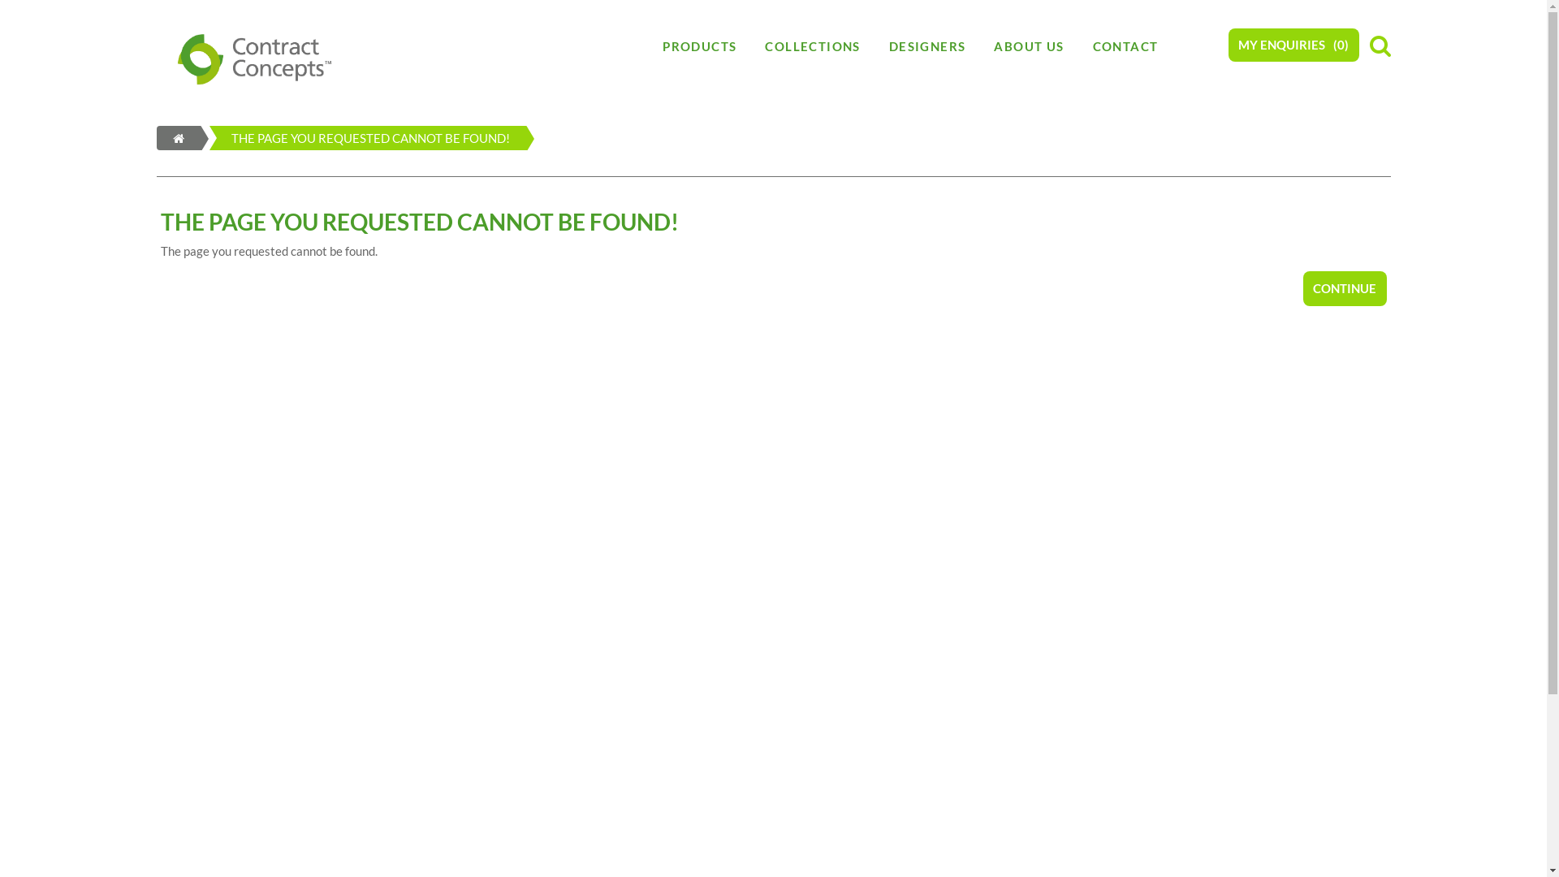 The height and width of the screenshot is (877, 1559). What do you see at coordinates (1125, 46) in the screenshot?
I see `CONTACT` at bounding box center [1125, 46].